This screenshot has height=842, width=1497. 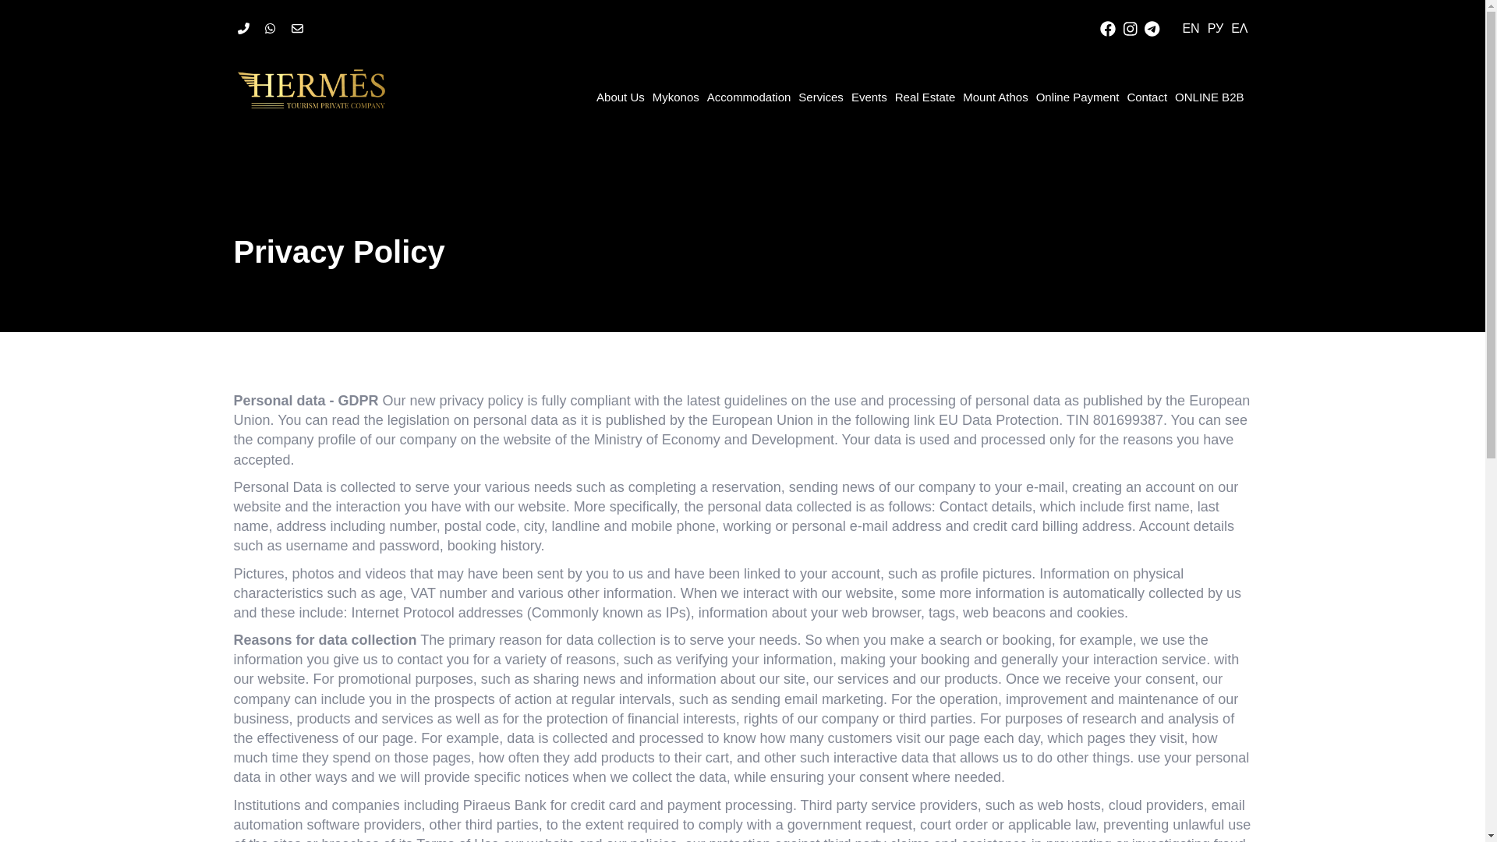 What do you see at coordinates (1152, 28) in the screenshot?
I see `telegram` at bounding box center [1152, 28].